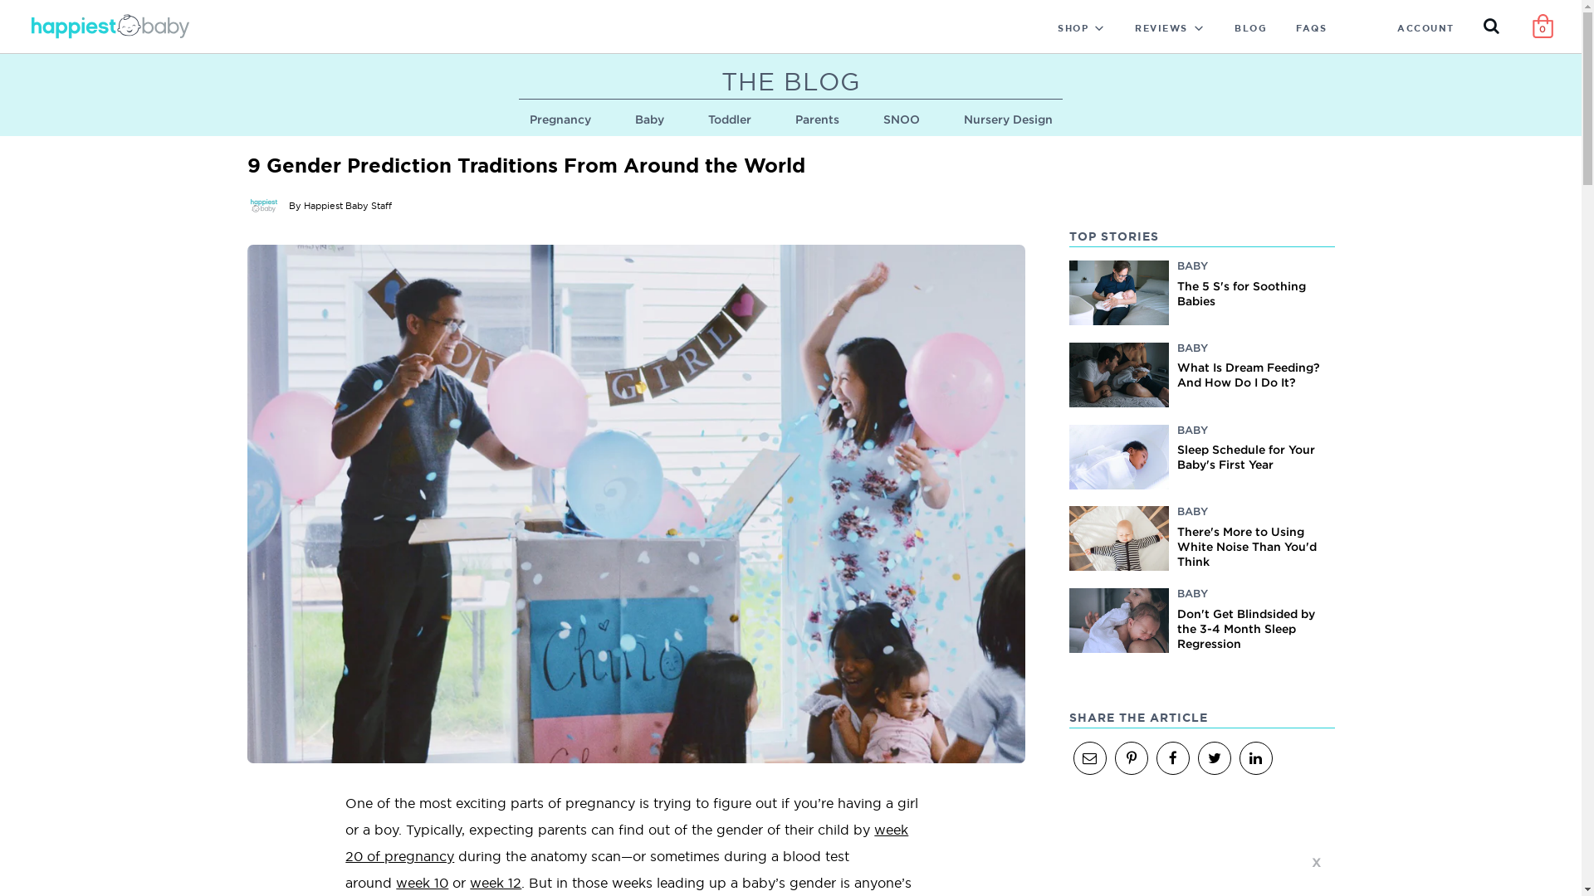 The image size is (1594, 896). What do you see at coordinates (1543, 27) in the screenshot?
I see `0` at bounding box center [1543, 27].